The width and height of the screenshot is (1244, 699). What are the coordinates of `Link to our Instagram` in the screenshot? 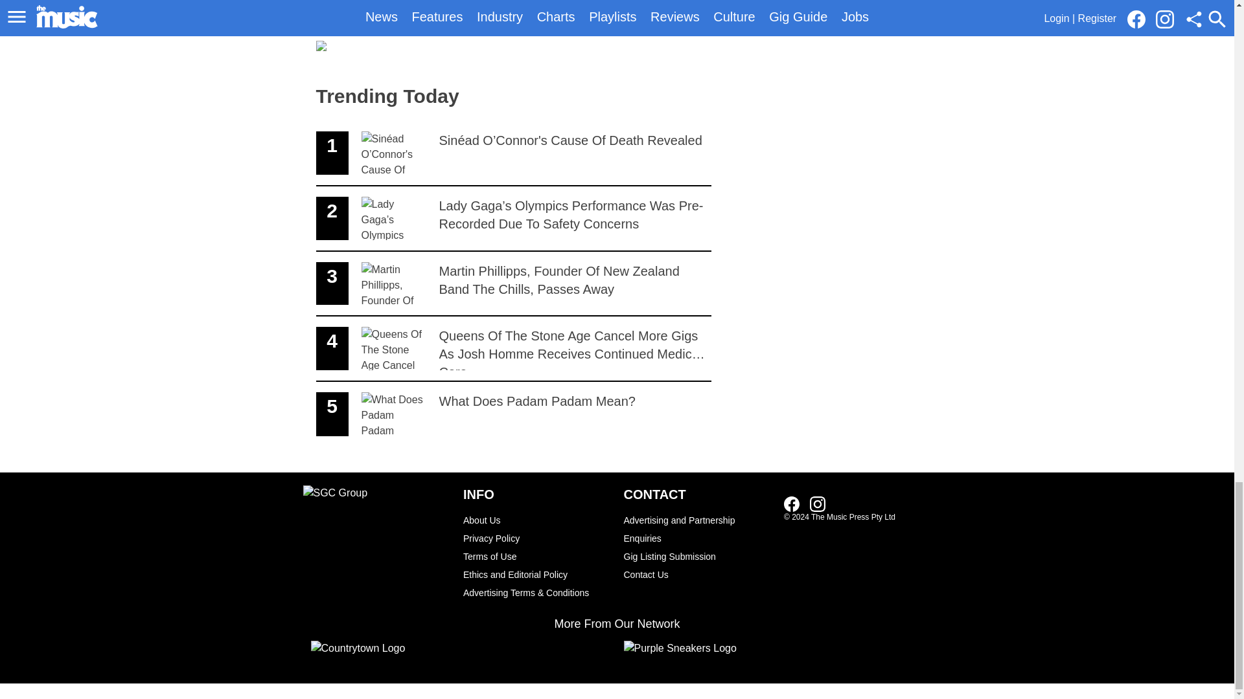 It's located at (818, 504).